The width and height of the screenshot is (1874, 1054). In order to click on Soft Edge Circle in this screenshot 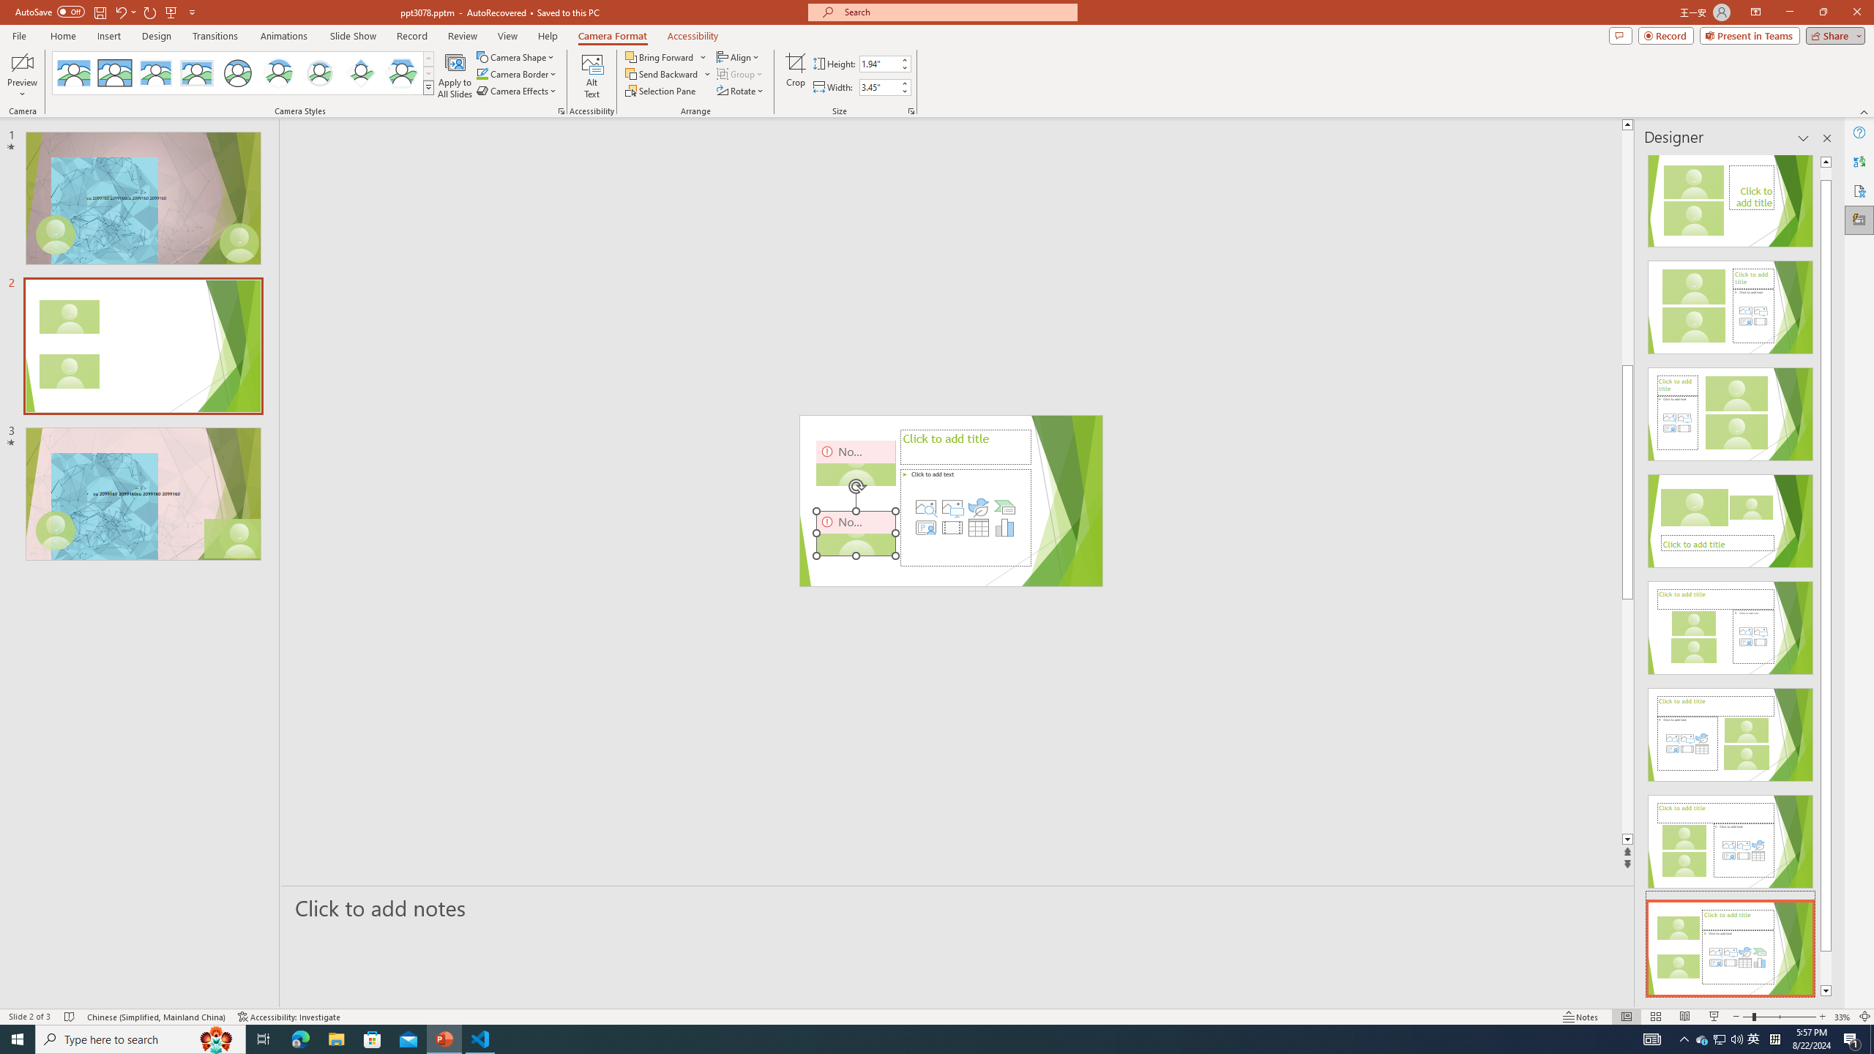, I will do `click(320, 73)`.